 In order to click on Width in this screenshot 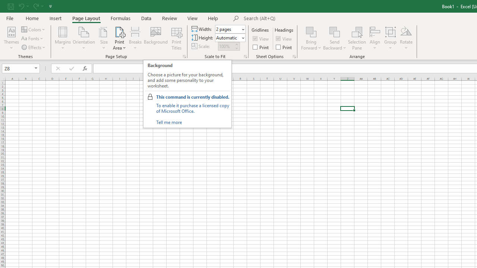, I will do `click(228, 29)`.